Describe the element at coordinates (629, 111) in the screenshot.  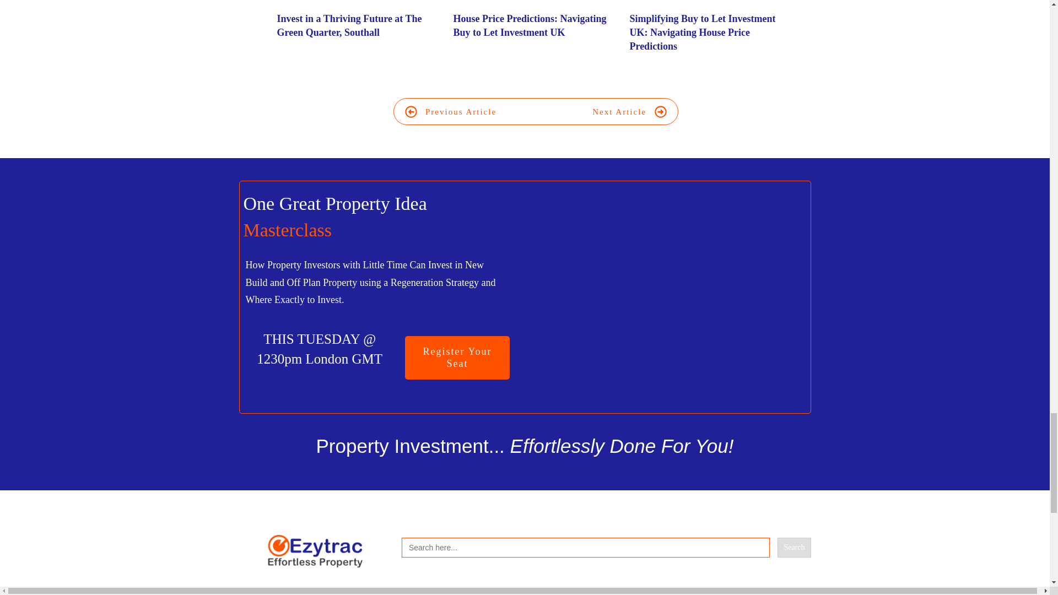
I see `Next Article` at that location.